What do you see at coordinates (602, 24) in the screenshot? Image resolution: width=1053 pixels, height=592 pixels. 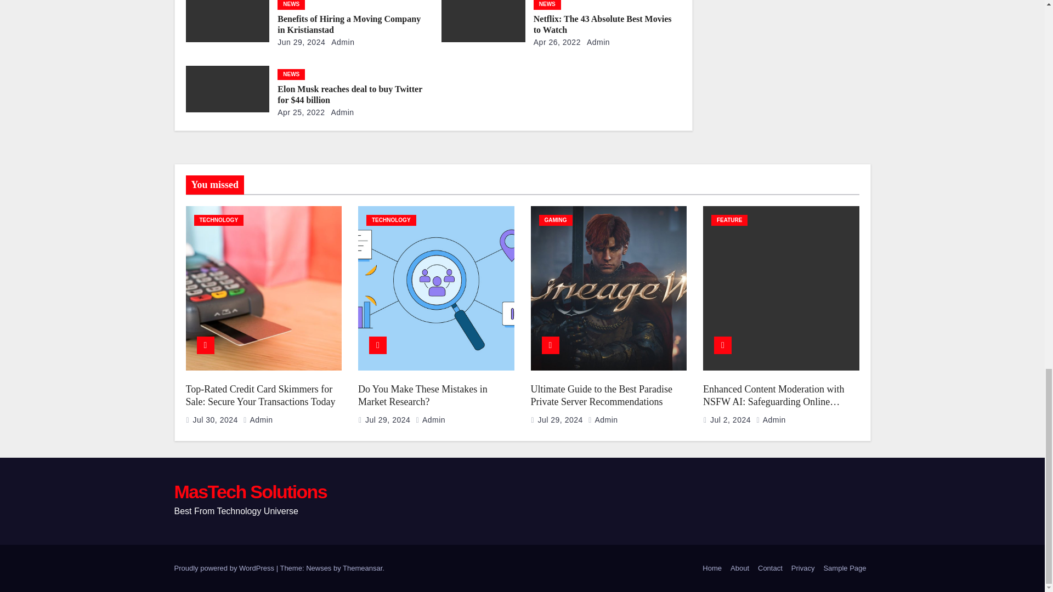 I see `Netflix: The 43 Absolute Best Movies to Watch` at bounding box center [602, 24].